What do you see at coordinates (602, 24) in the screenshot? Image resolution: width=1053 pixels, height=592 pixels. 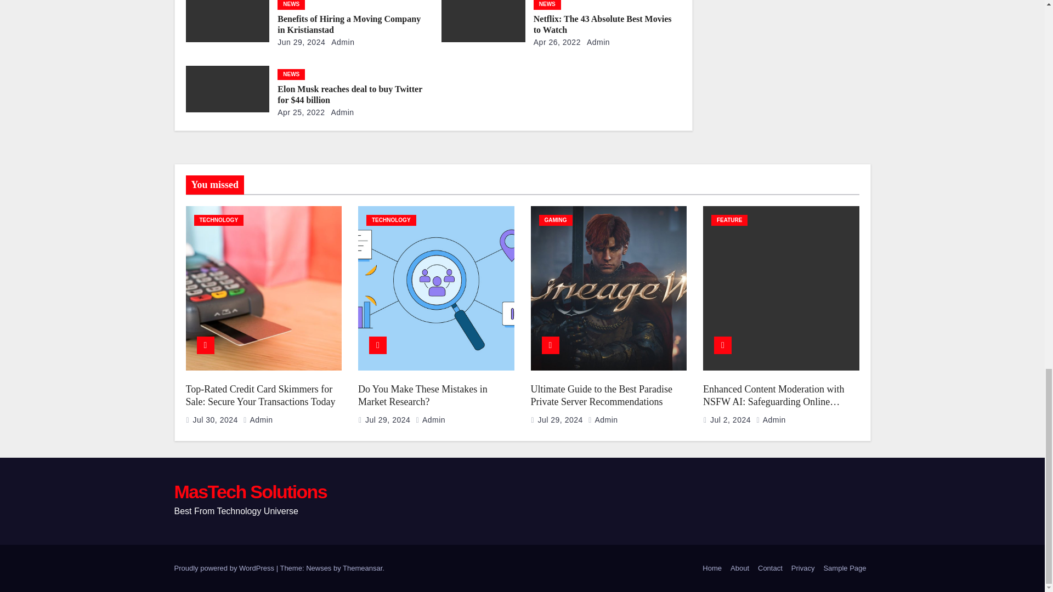 I see `Netflix: The 43 Absolute Best Movies to Watch` at bounding box center [602, 24].